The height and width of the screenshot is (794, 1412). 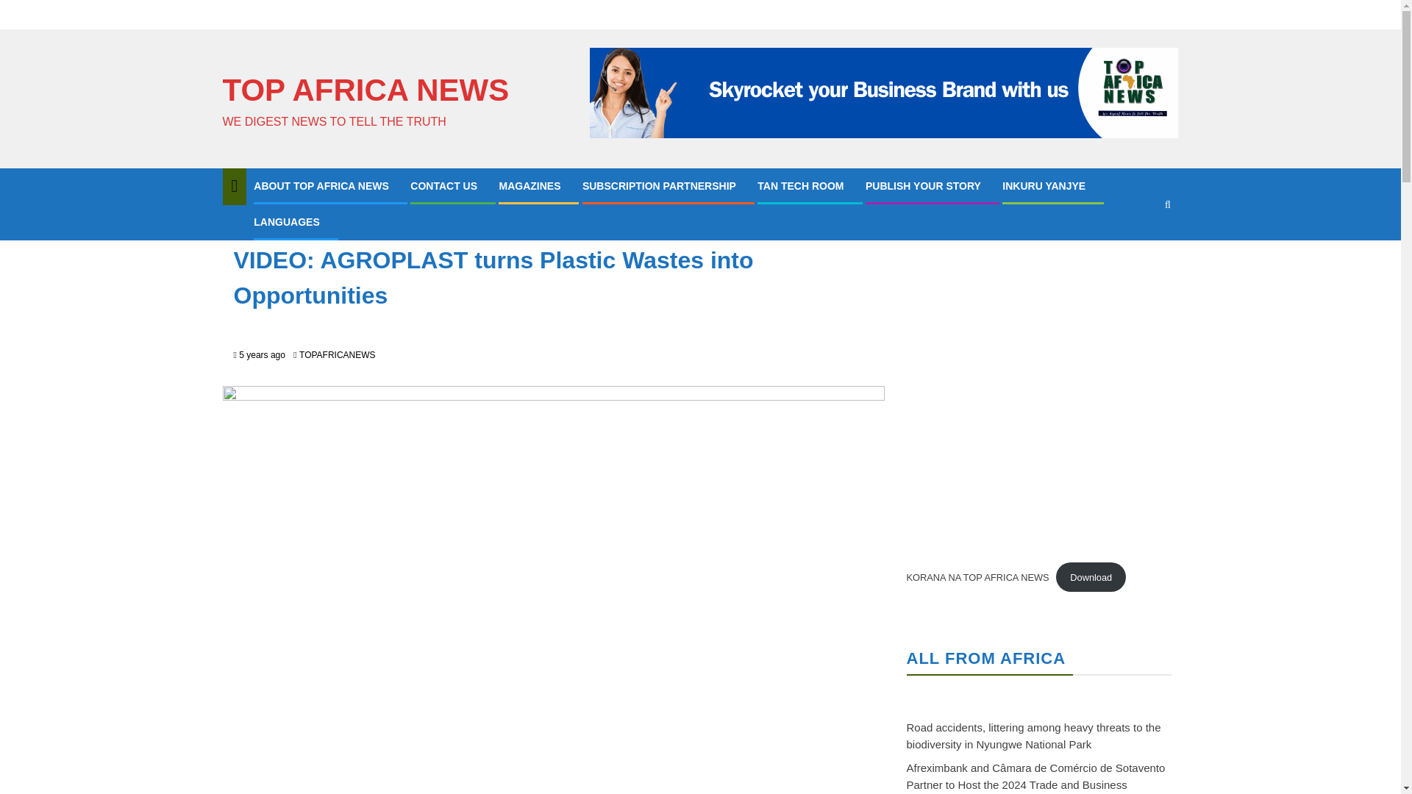 I want to click on TOP AFRICA NEWS, so click(x=365, y=90).